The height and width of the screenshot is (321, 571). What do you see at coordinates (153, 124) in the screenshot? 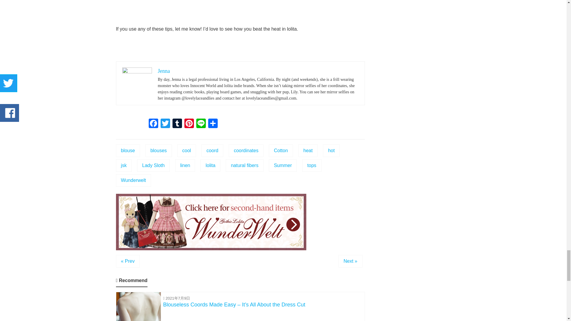
I see `Facebook` at bounding box center [153, 124].